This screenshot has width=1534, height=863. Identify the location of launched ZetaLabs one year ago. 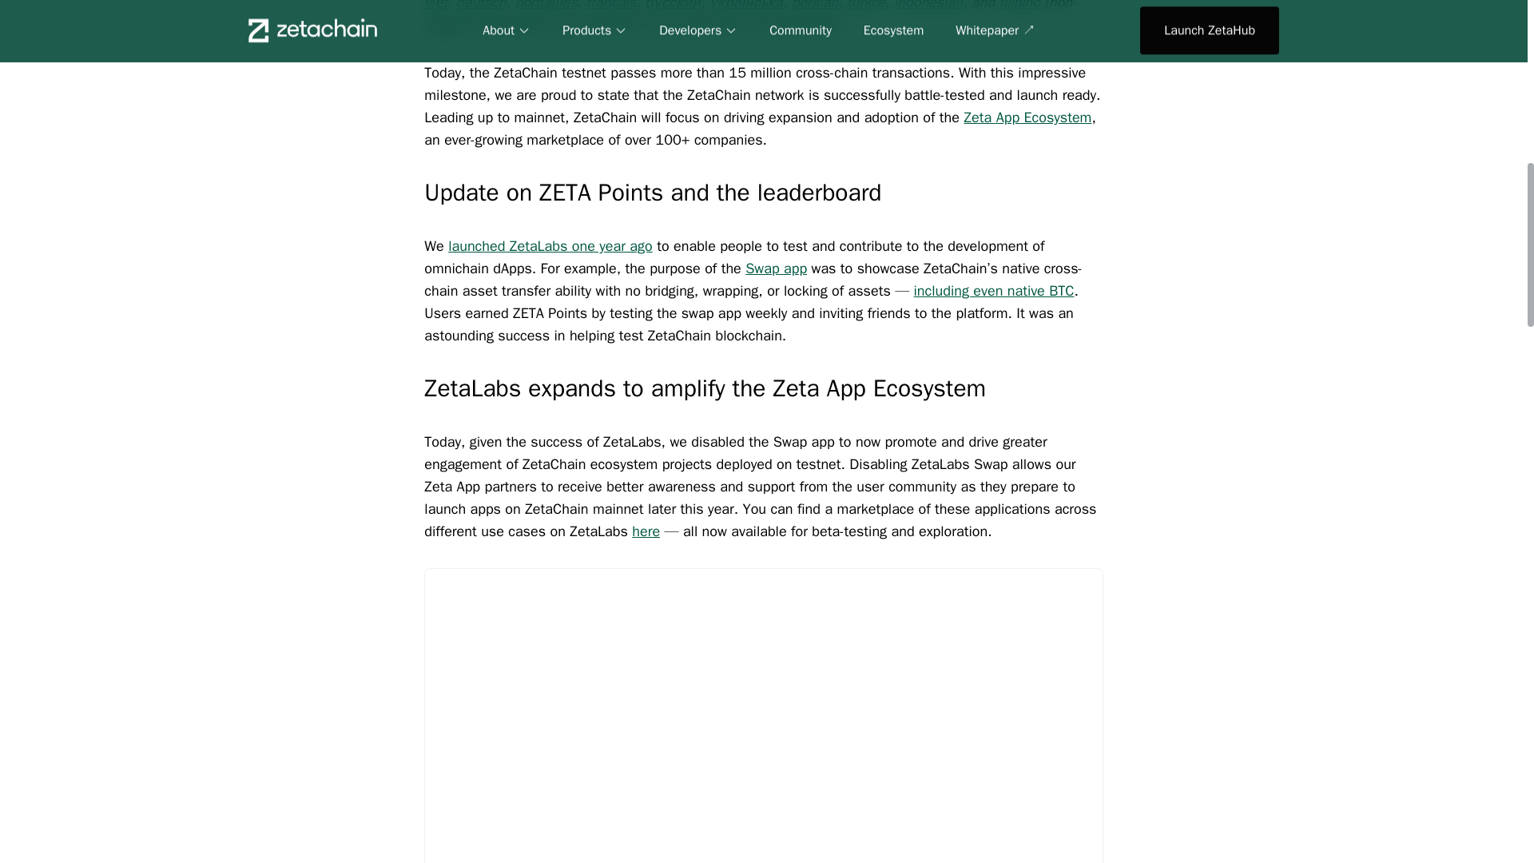
(550, 246).